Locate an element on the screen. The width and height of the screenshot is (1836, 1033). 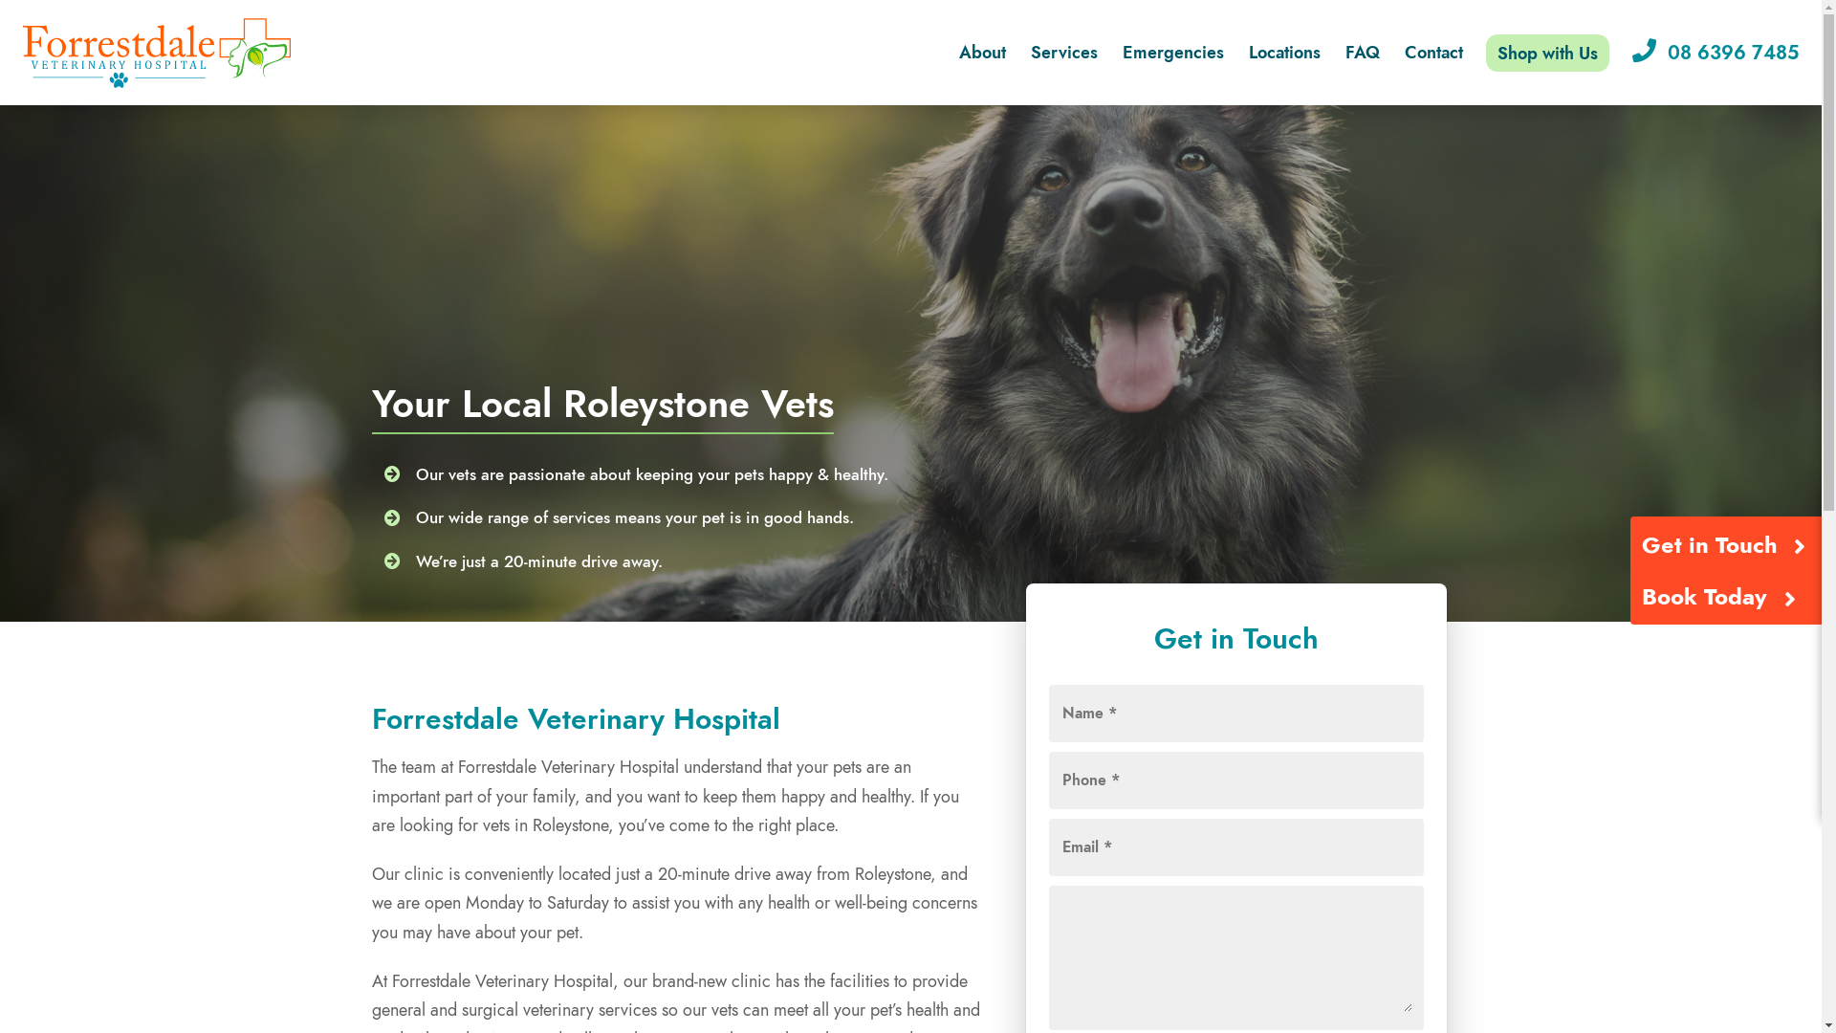
Contact is located at coordinates (1434, 53).